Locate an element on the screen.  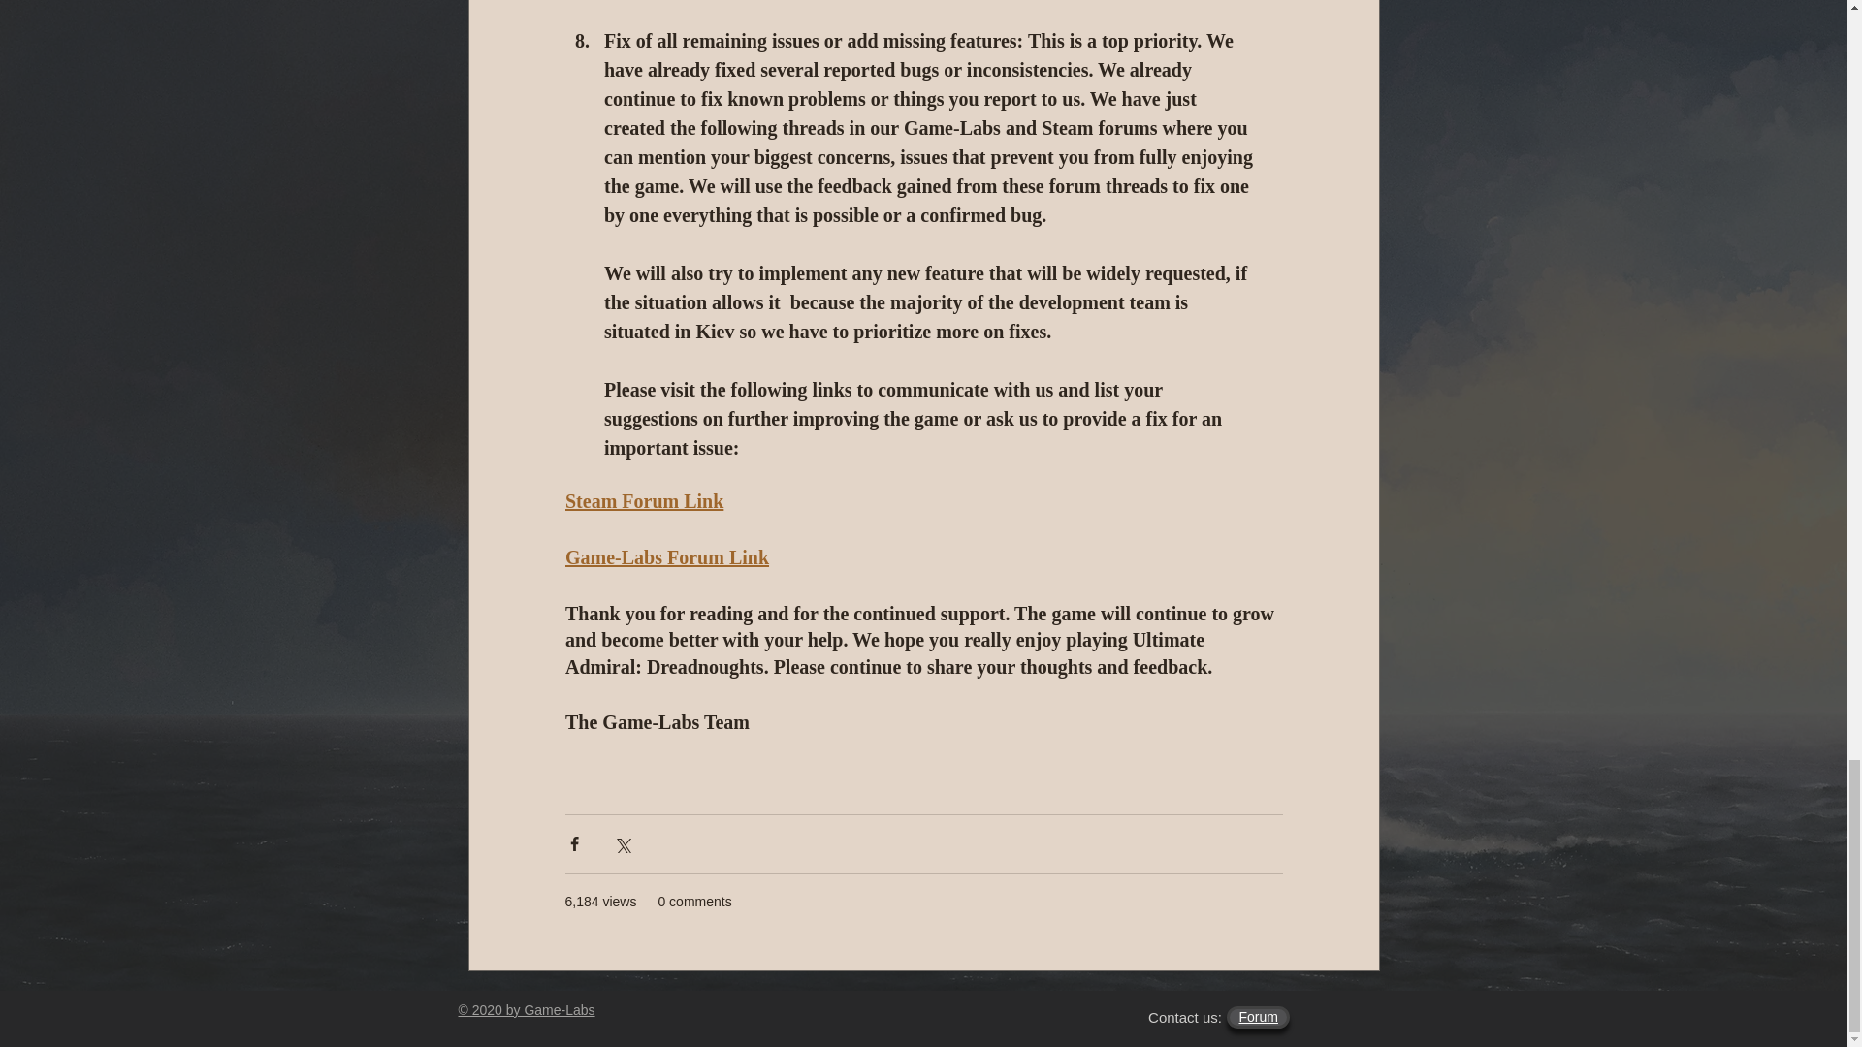
Game-Labs Forum Link is located at coordinates (665, 556).